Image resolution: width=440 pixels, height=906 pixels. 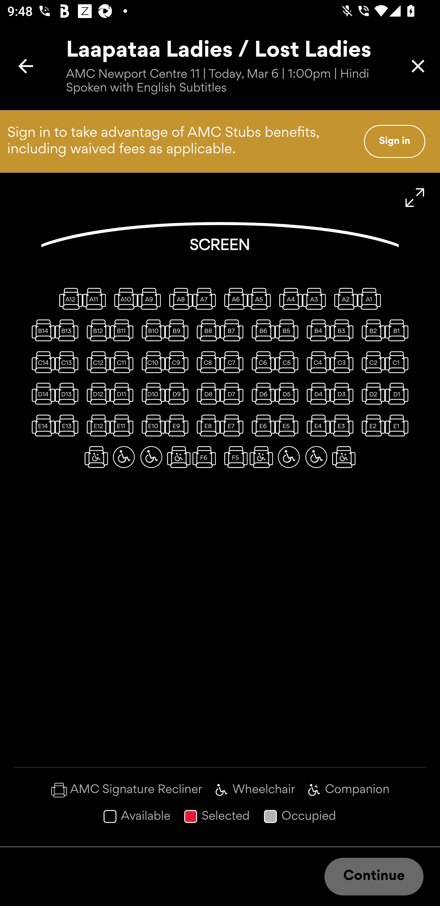 What do you see at coordinates (343, 298) in the screenshot?
I see `A2, Regular seat, available` at bounding box center [343, 298].